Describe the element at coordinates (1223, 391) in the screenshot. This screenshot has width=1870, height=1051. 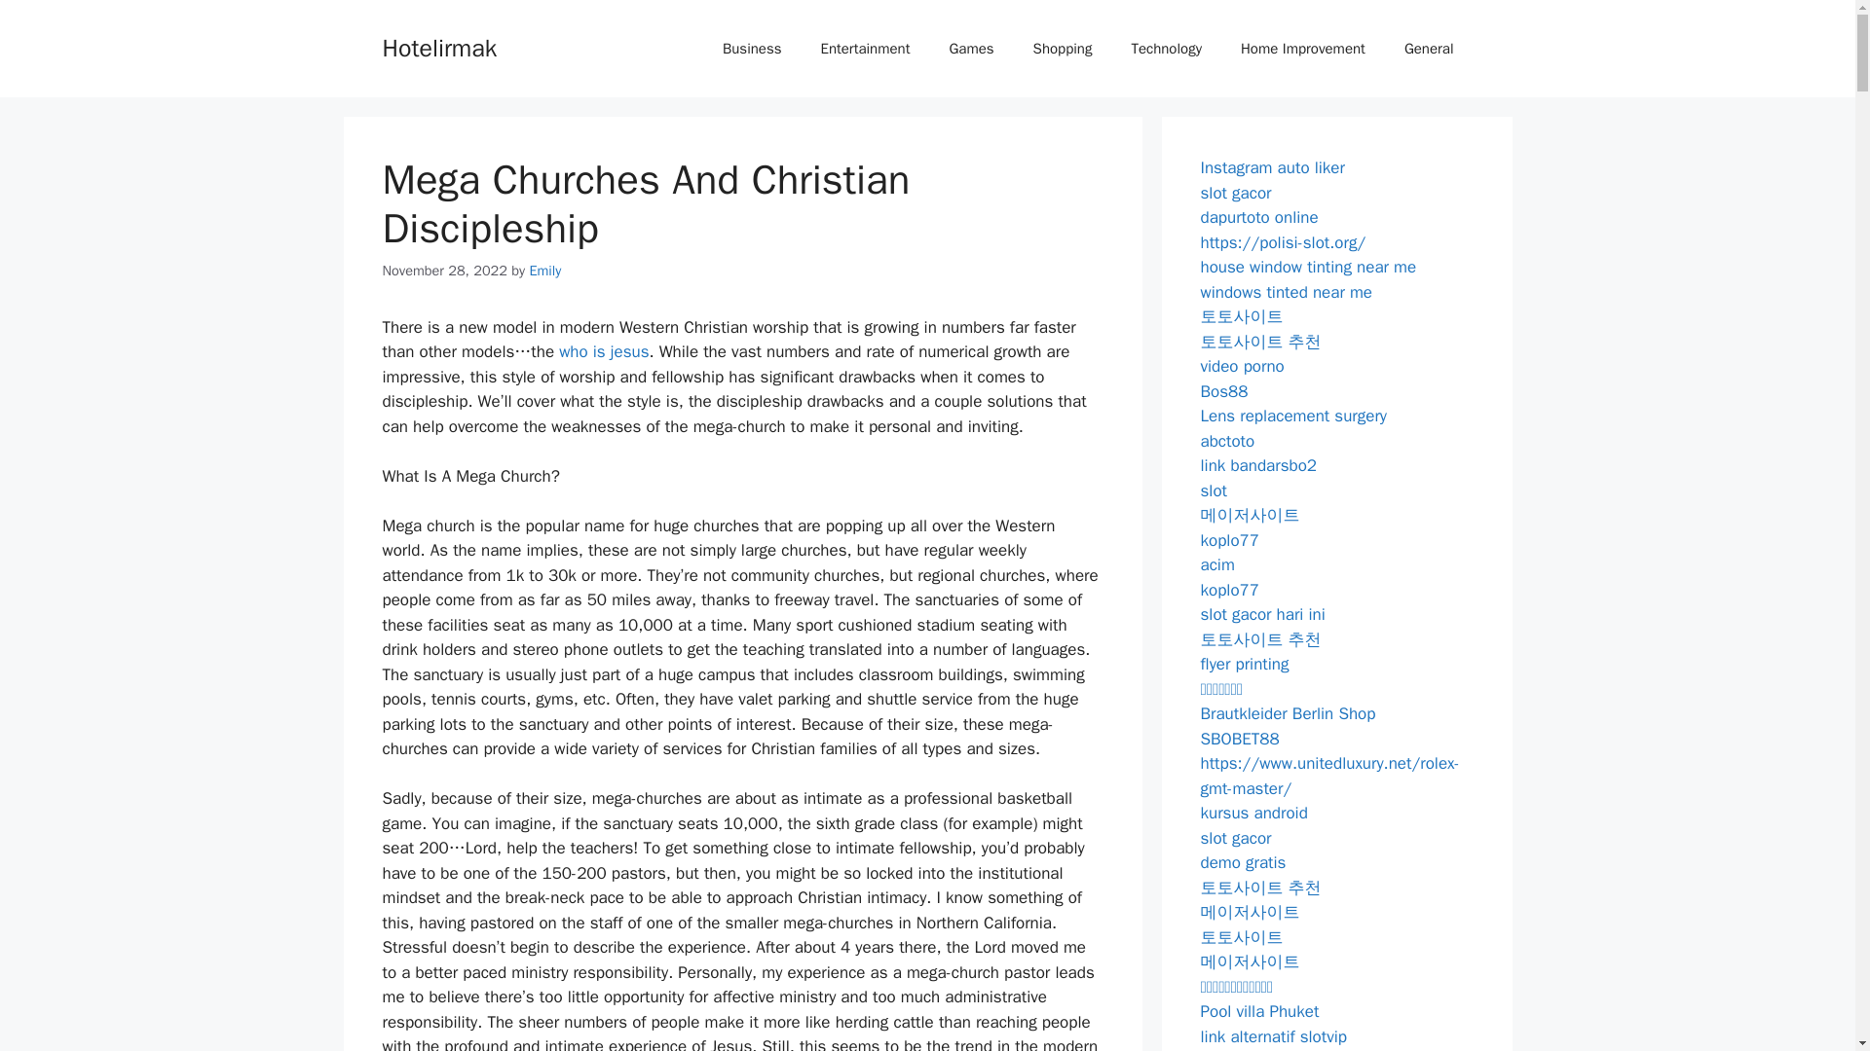
I see `Bos88` at that location.